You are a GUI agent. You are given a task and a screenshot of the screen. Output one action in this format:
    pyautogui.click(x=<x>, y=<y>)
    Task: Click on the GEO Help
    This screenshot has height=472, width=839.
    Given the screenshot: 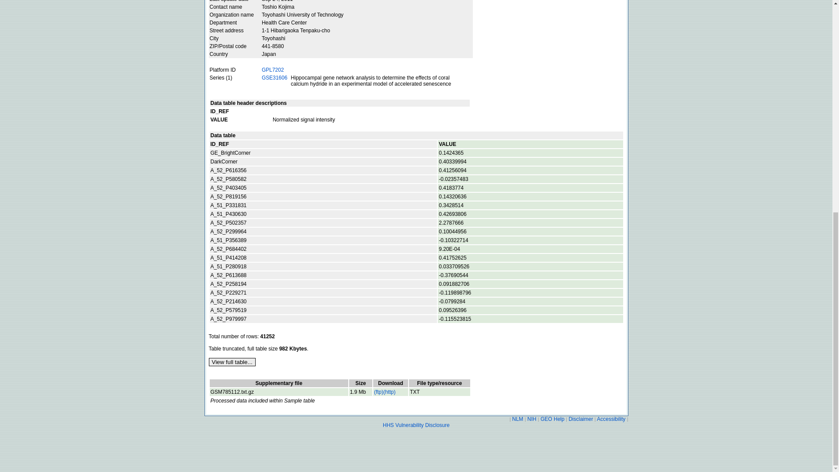 What is the action you would take?
    pyautogui.click(x=552, y=419)
    